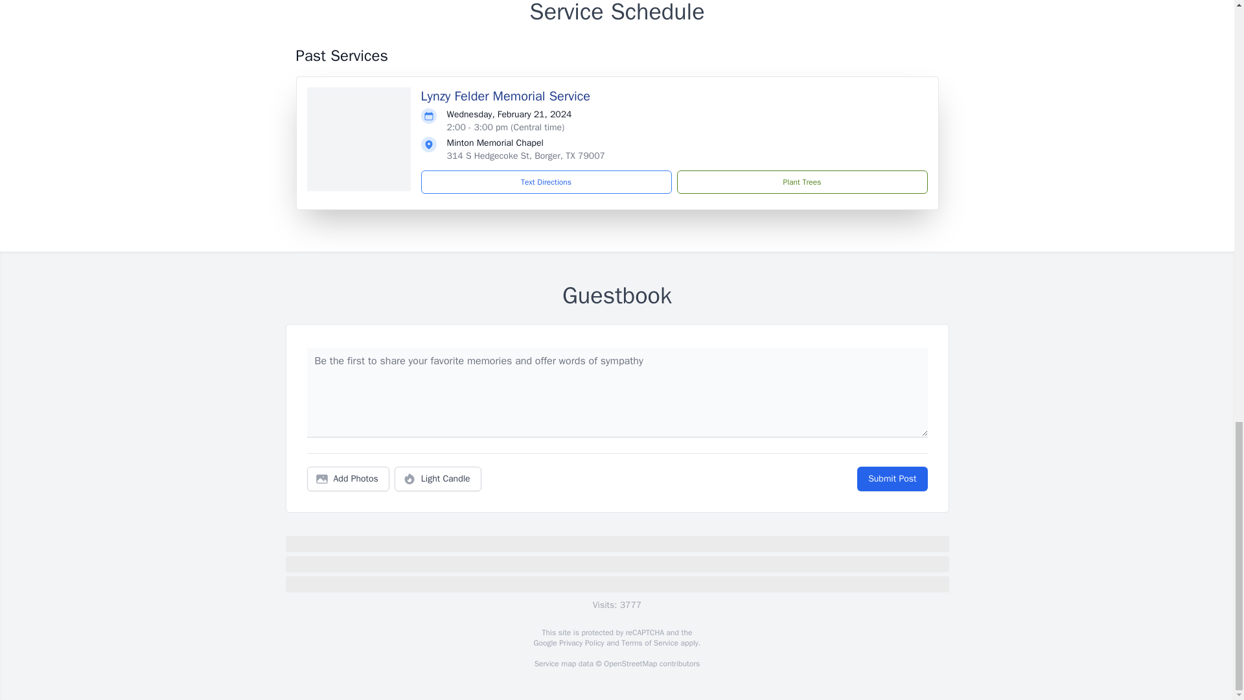 The width and height of the screenshot is (1244, 700). What do you see at coordinates (801, 182) in the screenshot?
I see `Plant Trees` at bounding box center [801, 182].